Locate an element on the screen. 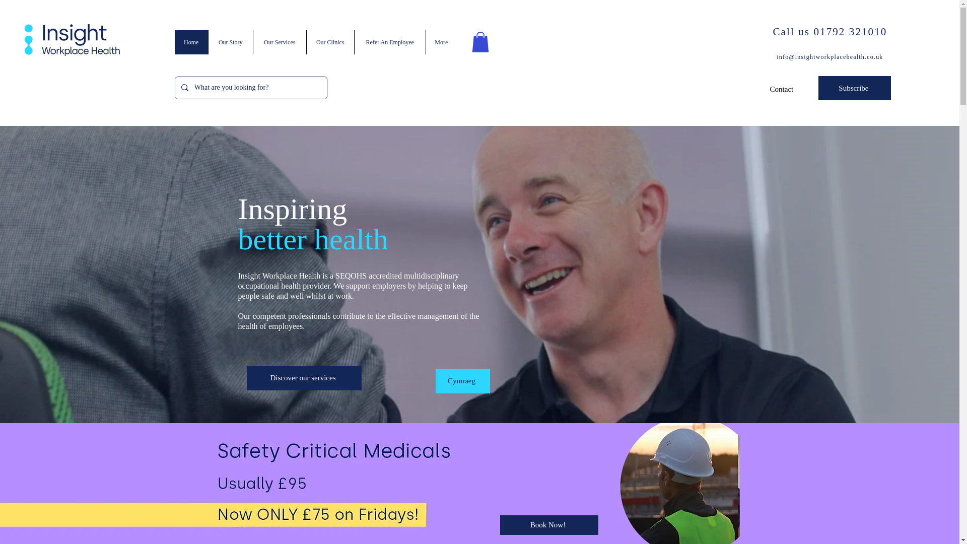 This screenshot has width=967, height=544. Refer An Employee is located at coordinates (389, 42).